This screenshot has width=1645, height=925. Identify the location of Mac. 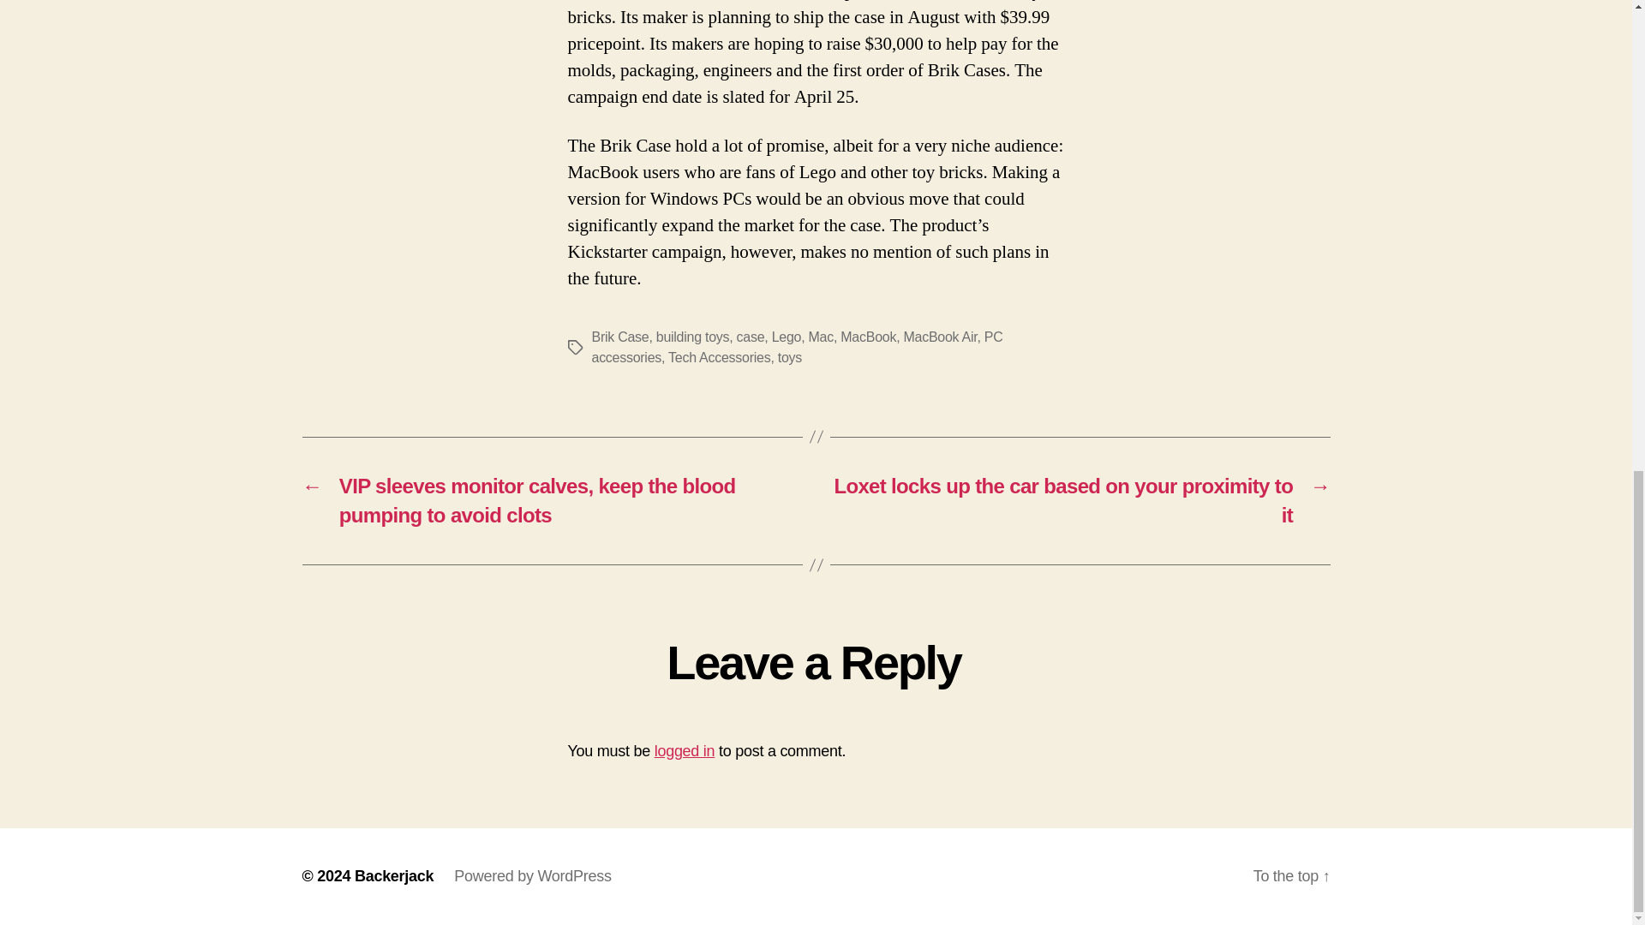
(821, 336).